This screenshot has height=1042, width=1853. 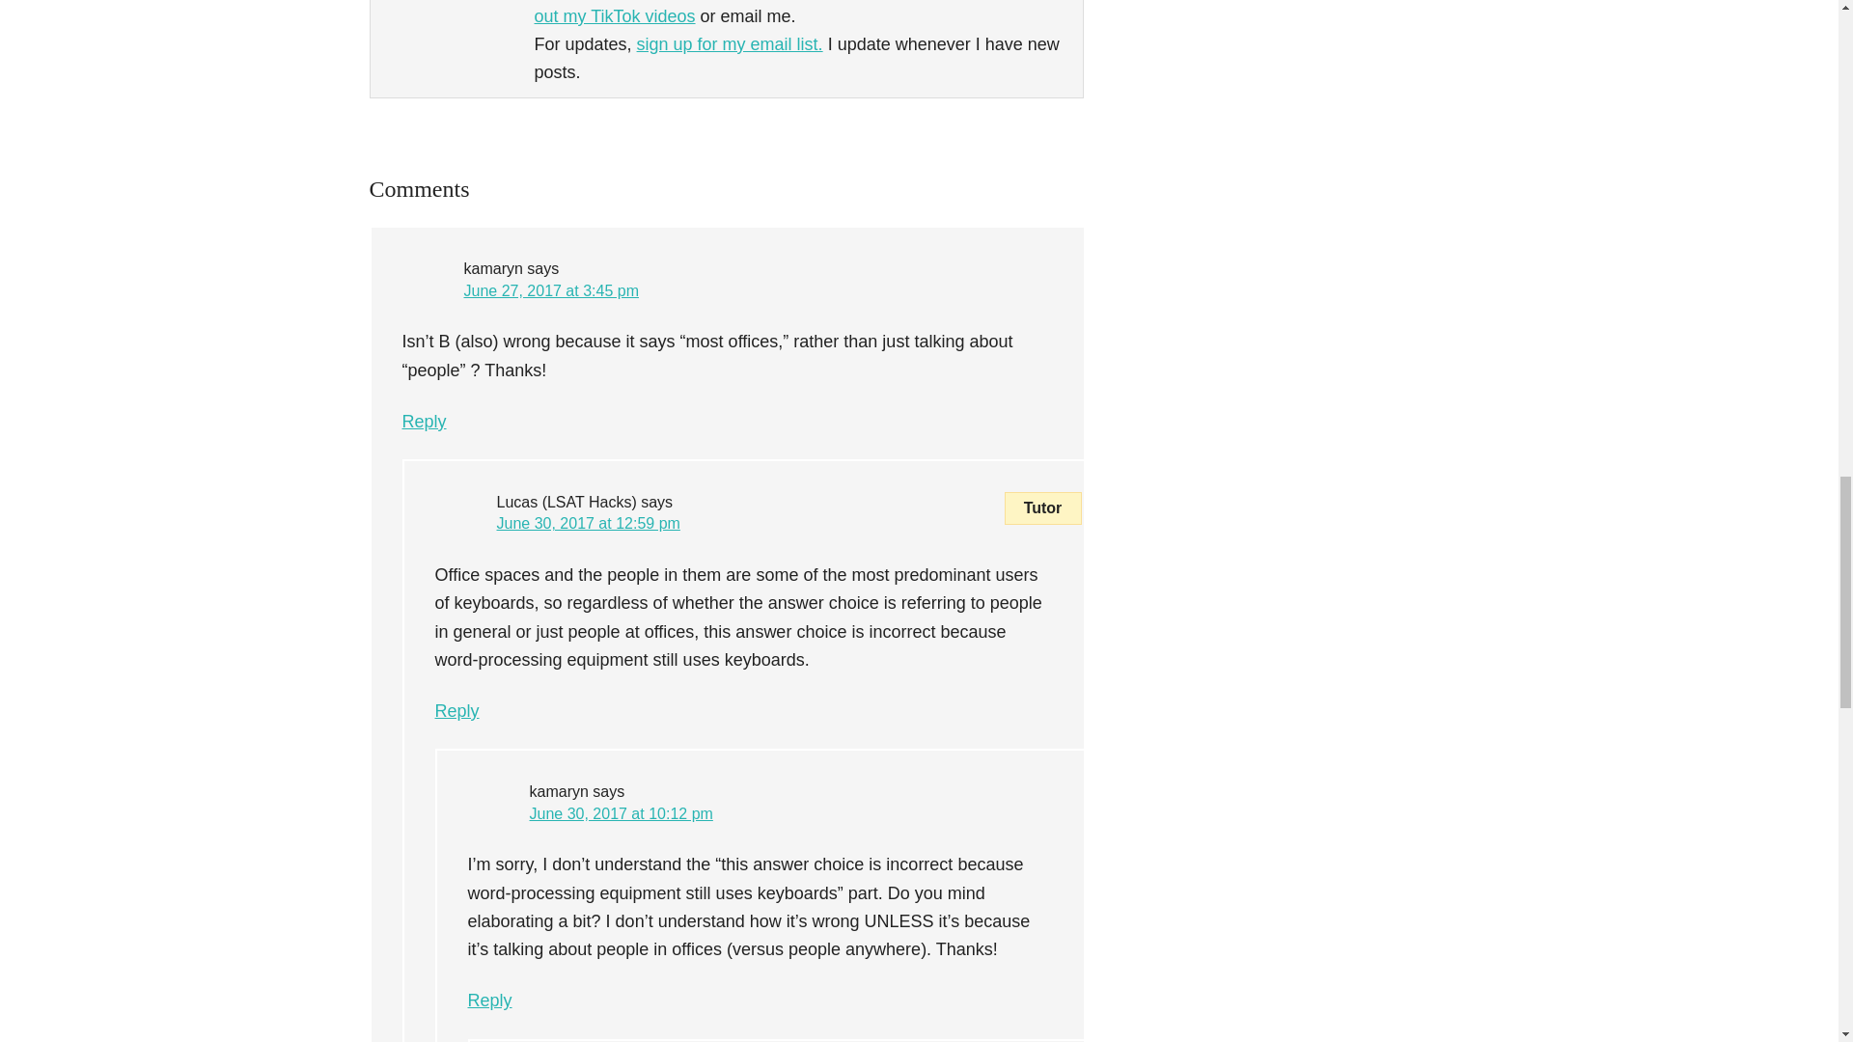 I want to click on June 30, 2017 at 12:59 pm, so click(x=588, y=523).